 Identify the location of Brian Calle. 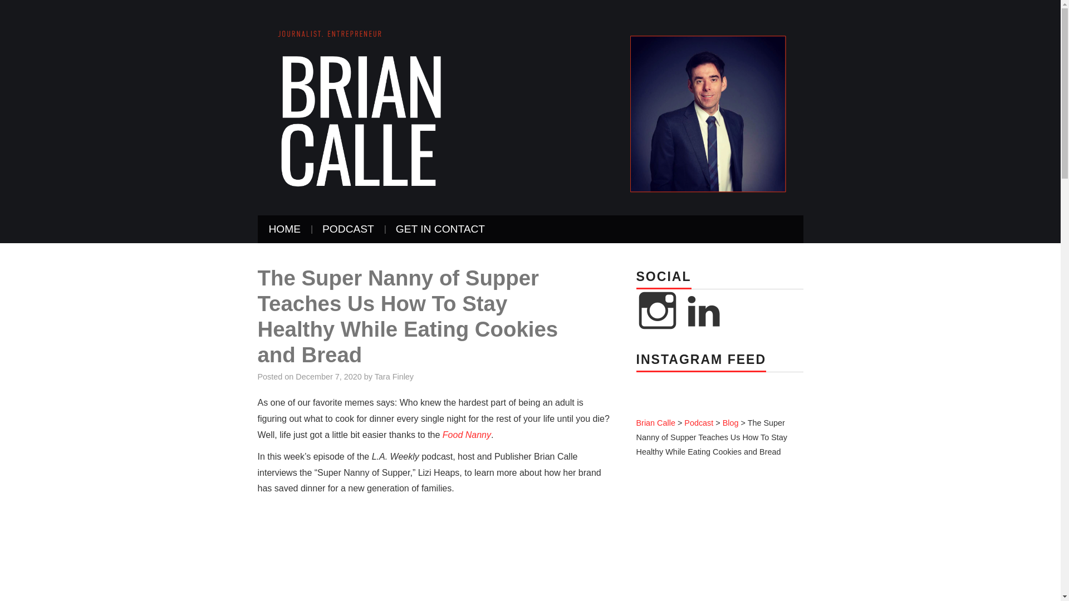
(655, 422).